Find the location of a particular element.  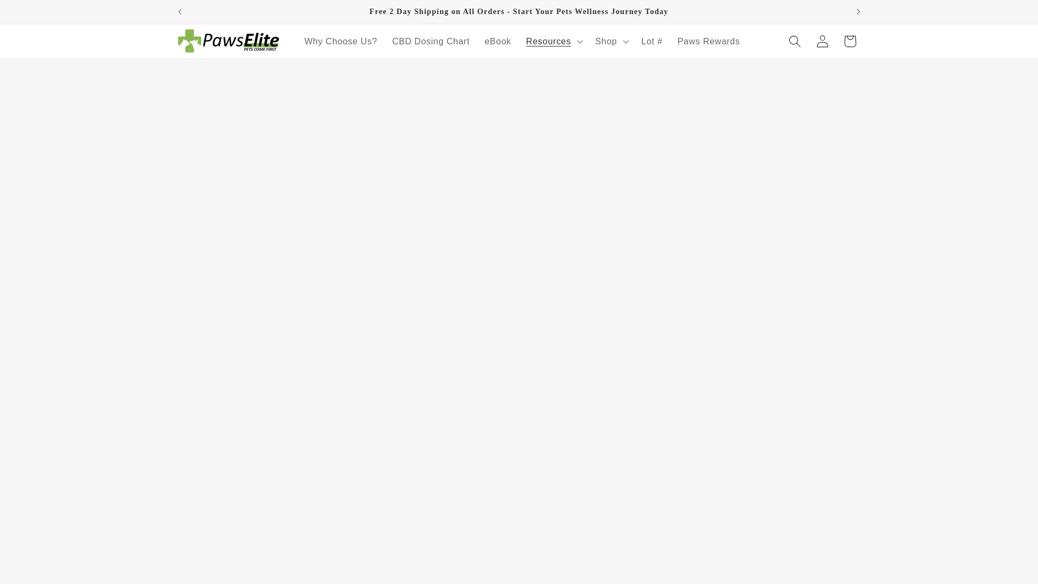

Why Choose Us? is located at coordinates (341, 41).